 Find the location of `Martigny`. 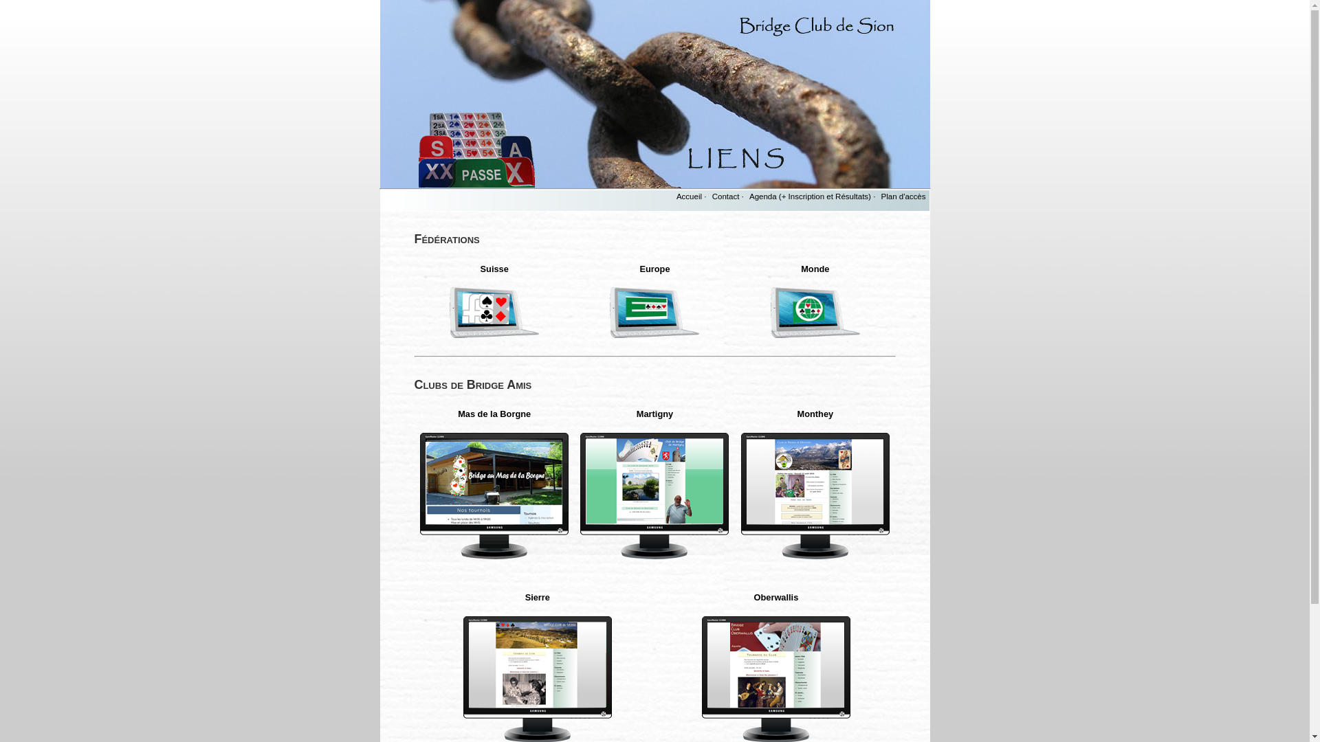

Martigny is located at coordinates (654, 414).